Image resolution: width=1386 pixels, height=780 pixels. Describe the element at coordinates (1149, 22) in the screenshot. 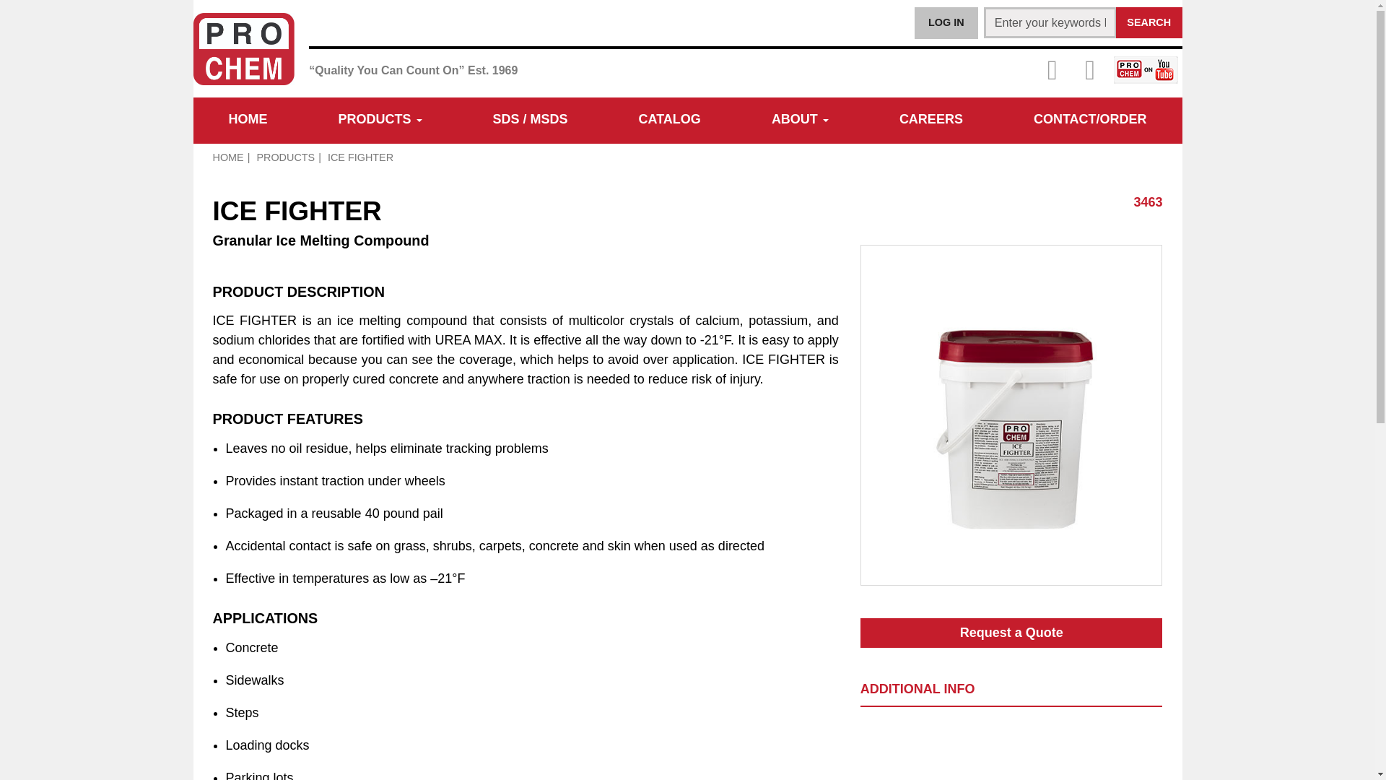

I see `SEARCH` at that location.